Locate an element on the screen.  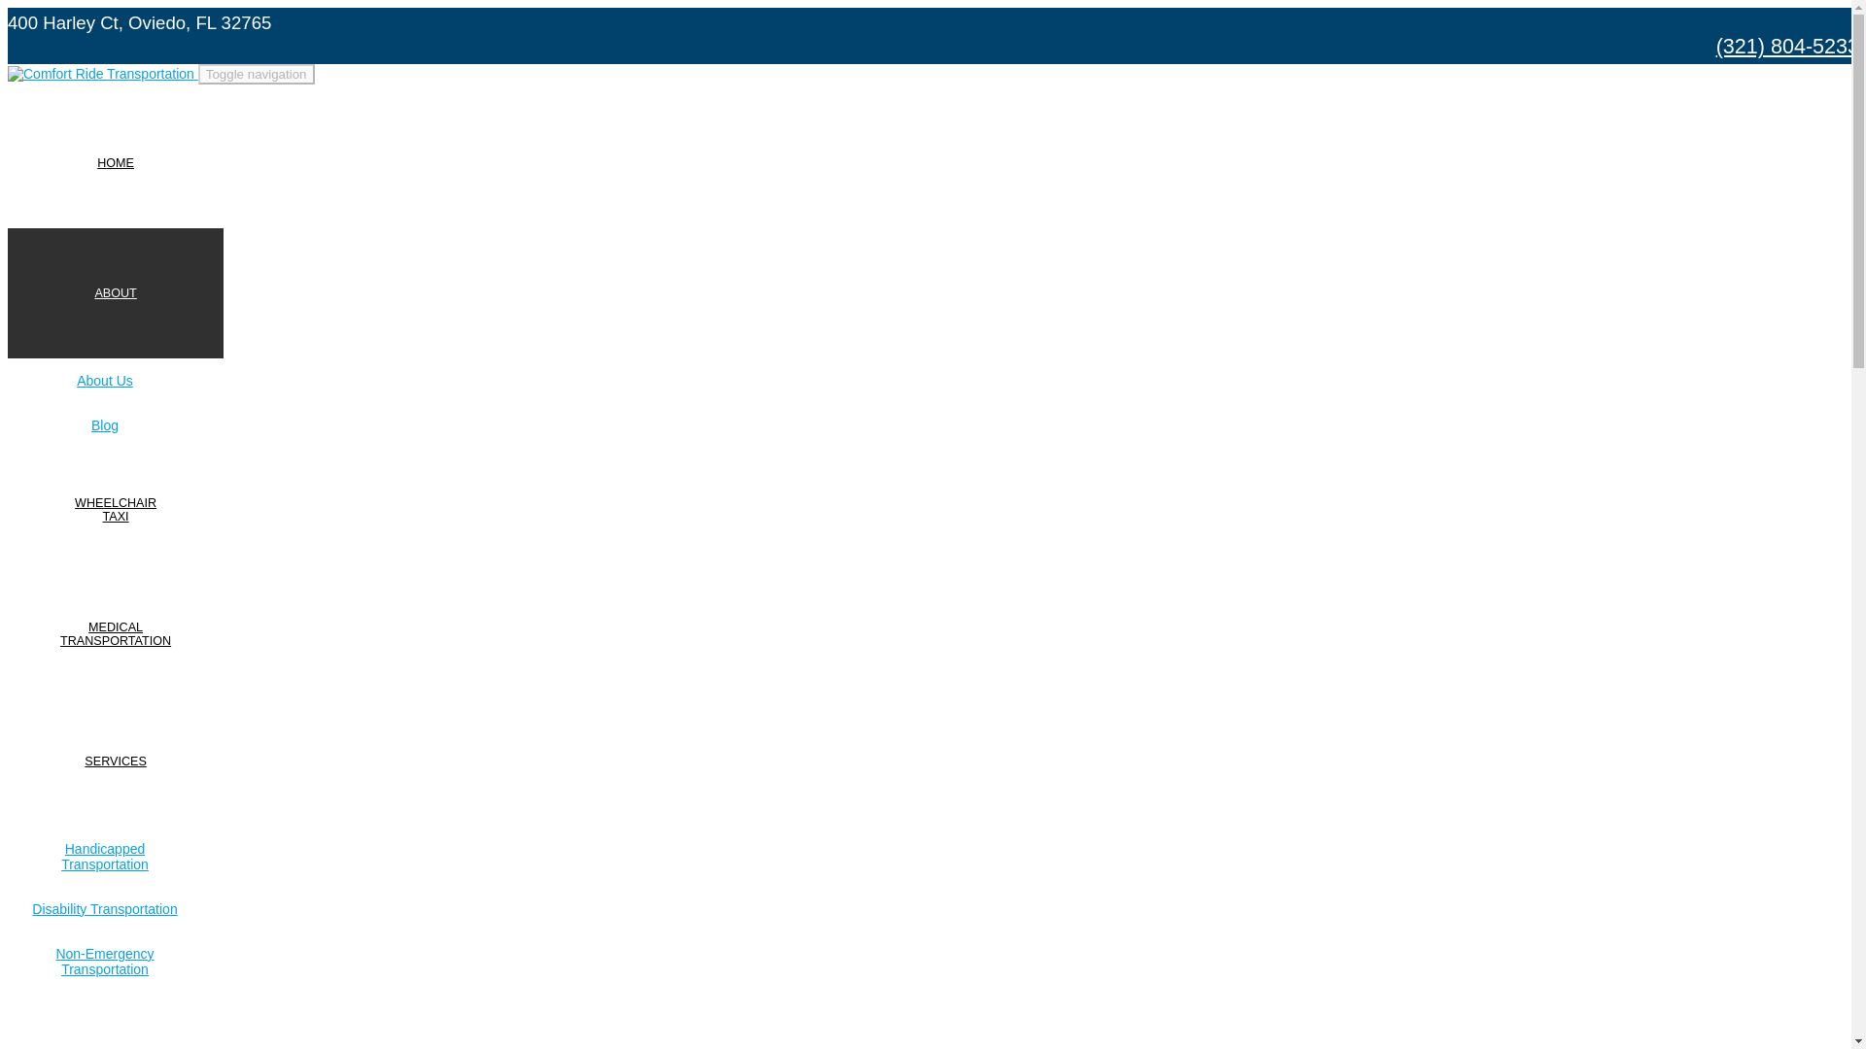
Blog is located at coordinates (105, 425).